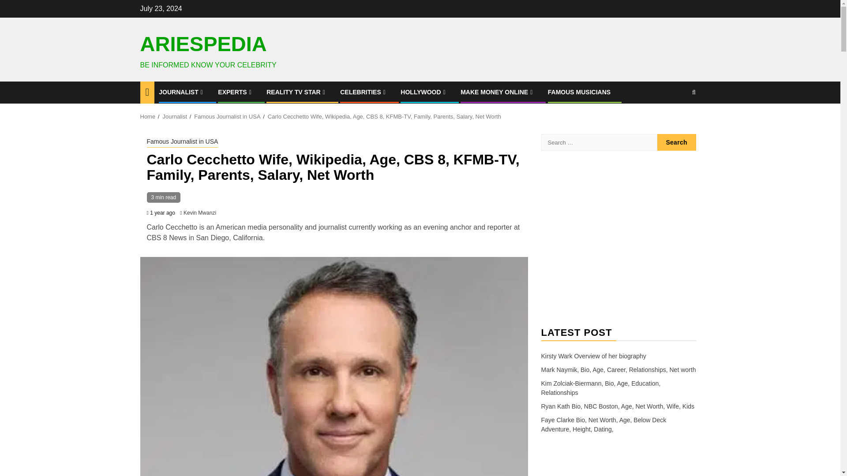 Image resolution: width=847 pixels, height=476 pixels. Describe the element at coordinates (148, 116) in the screenshot. I see `Home` at that location.